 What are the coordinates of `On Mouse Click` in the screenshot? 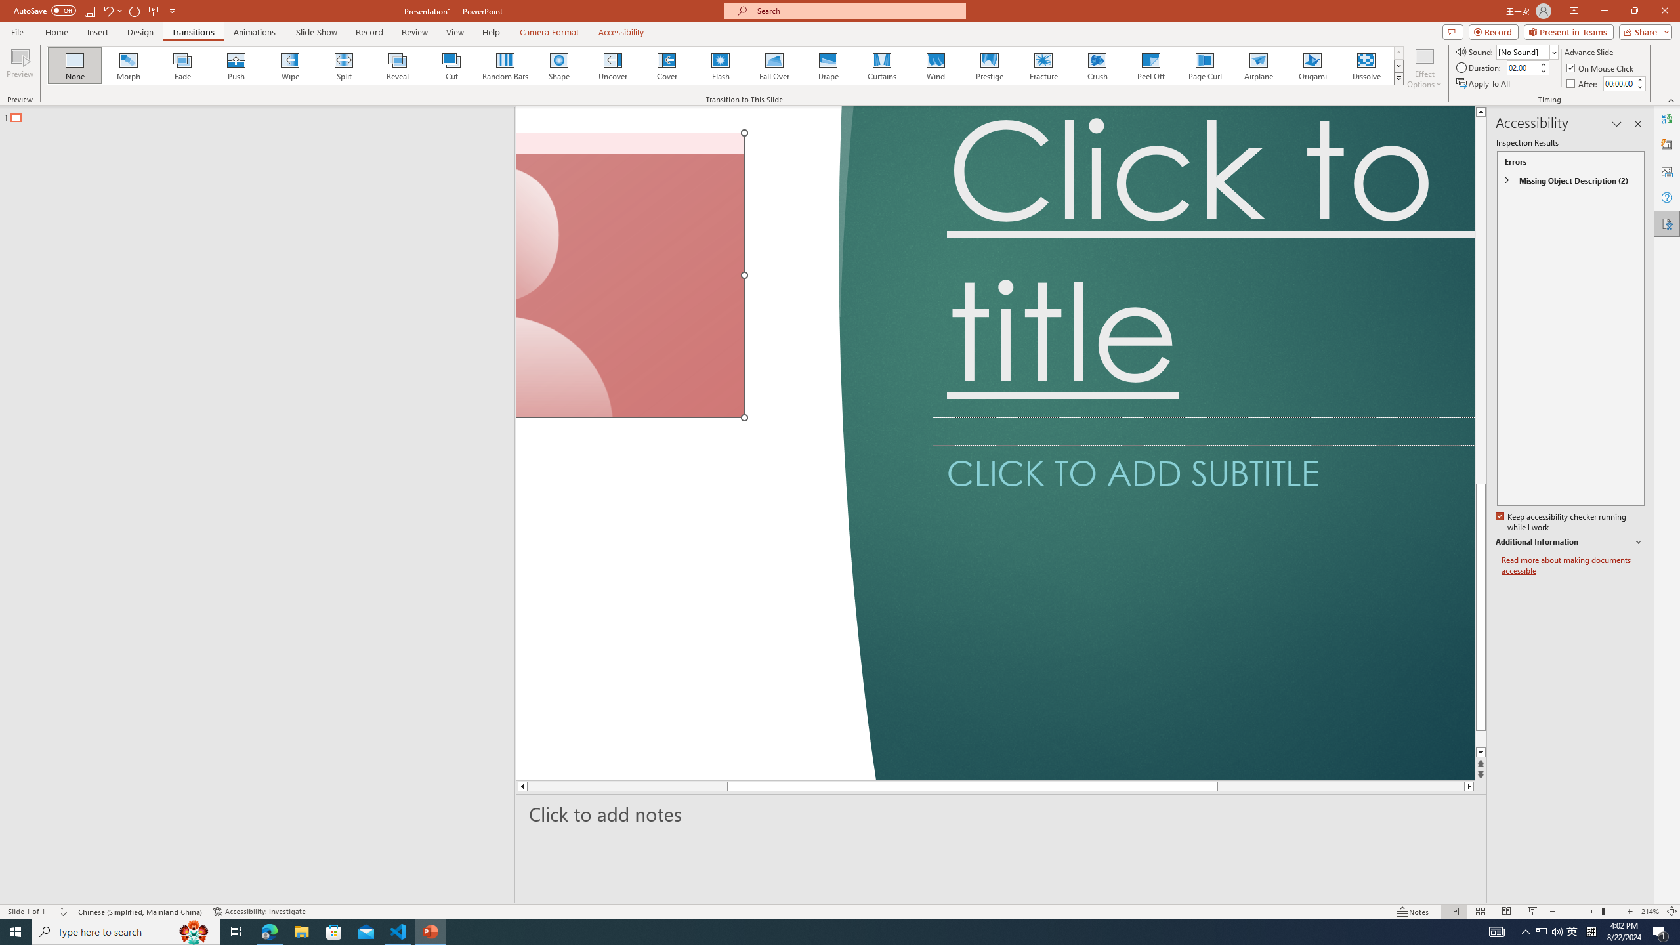 It's located at (1601, 68).